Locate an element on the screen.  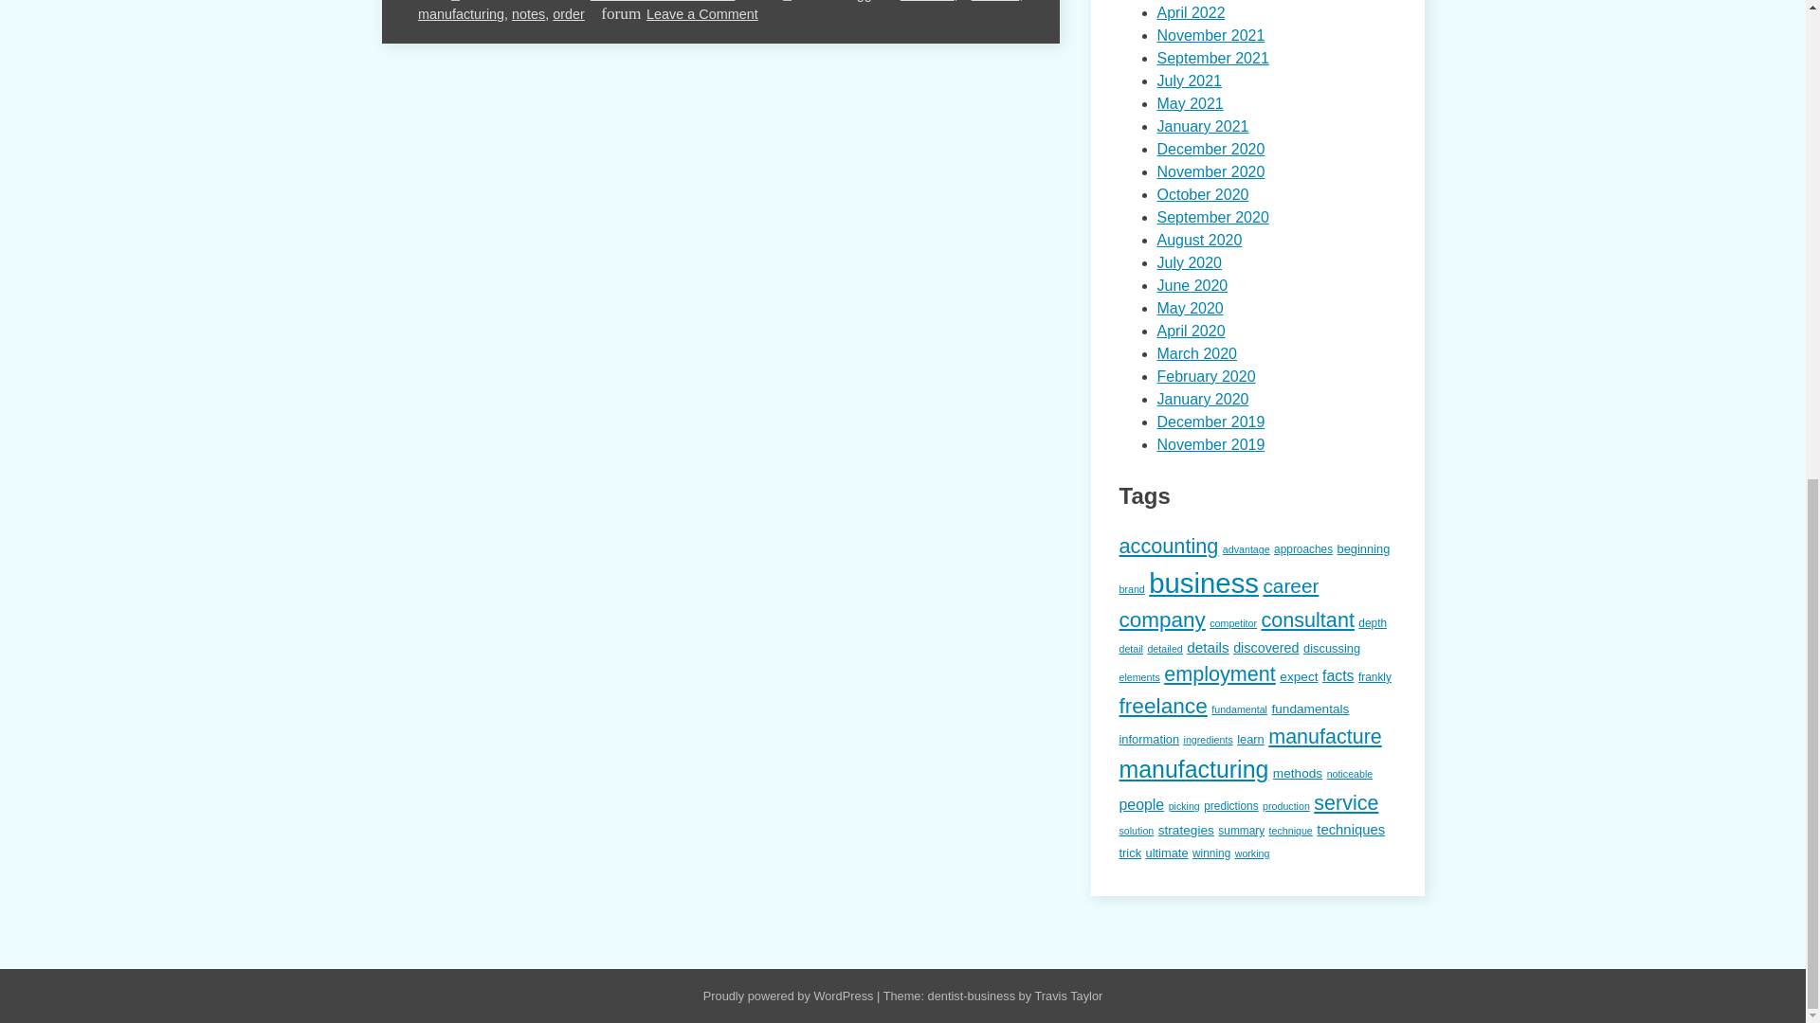
September 2021 is located at coordinates (1211, 58).